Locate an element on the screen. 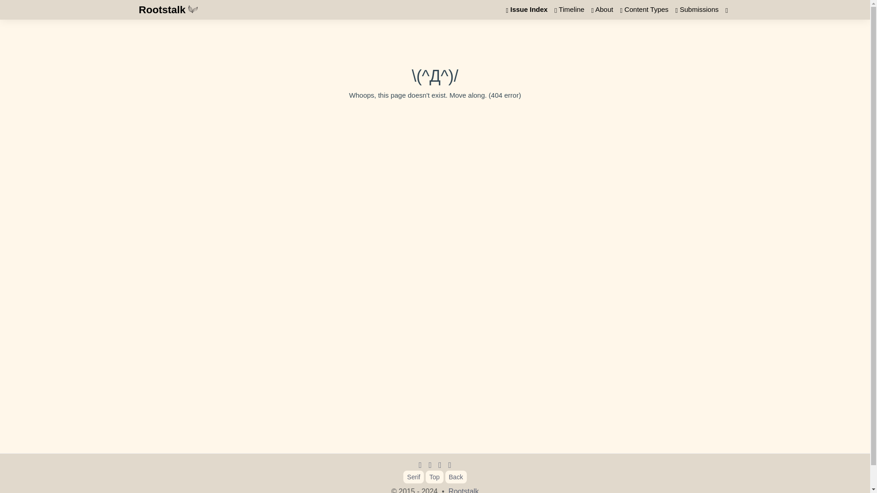  Back is located at coordinates (456, 477).